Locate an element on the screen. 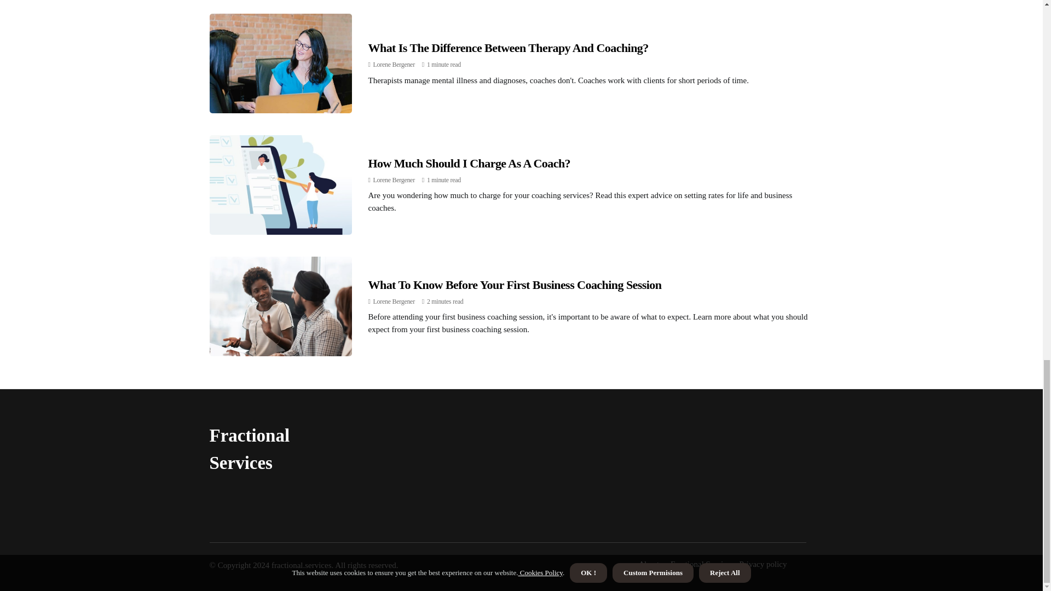  Lorene Bergener is located at coordinates (394, 65).